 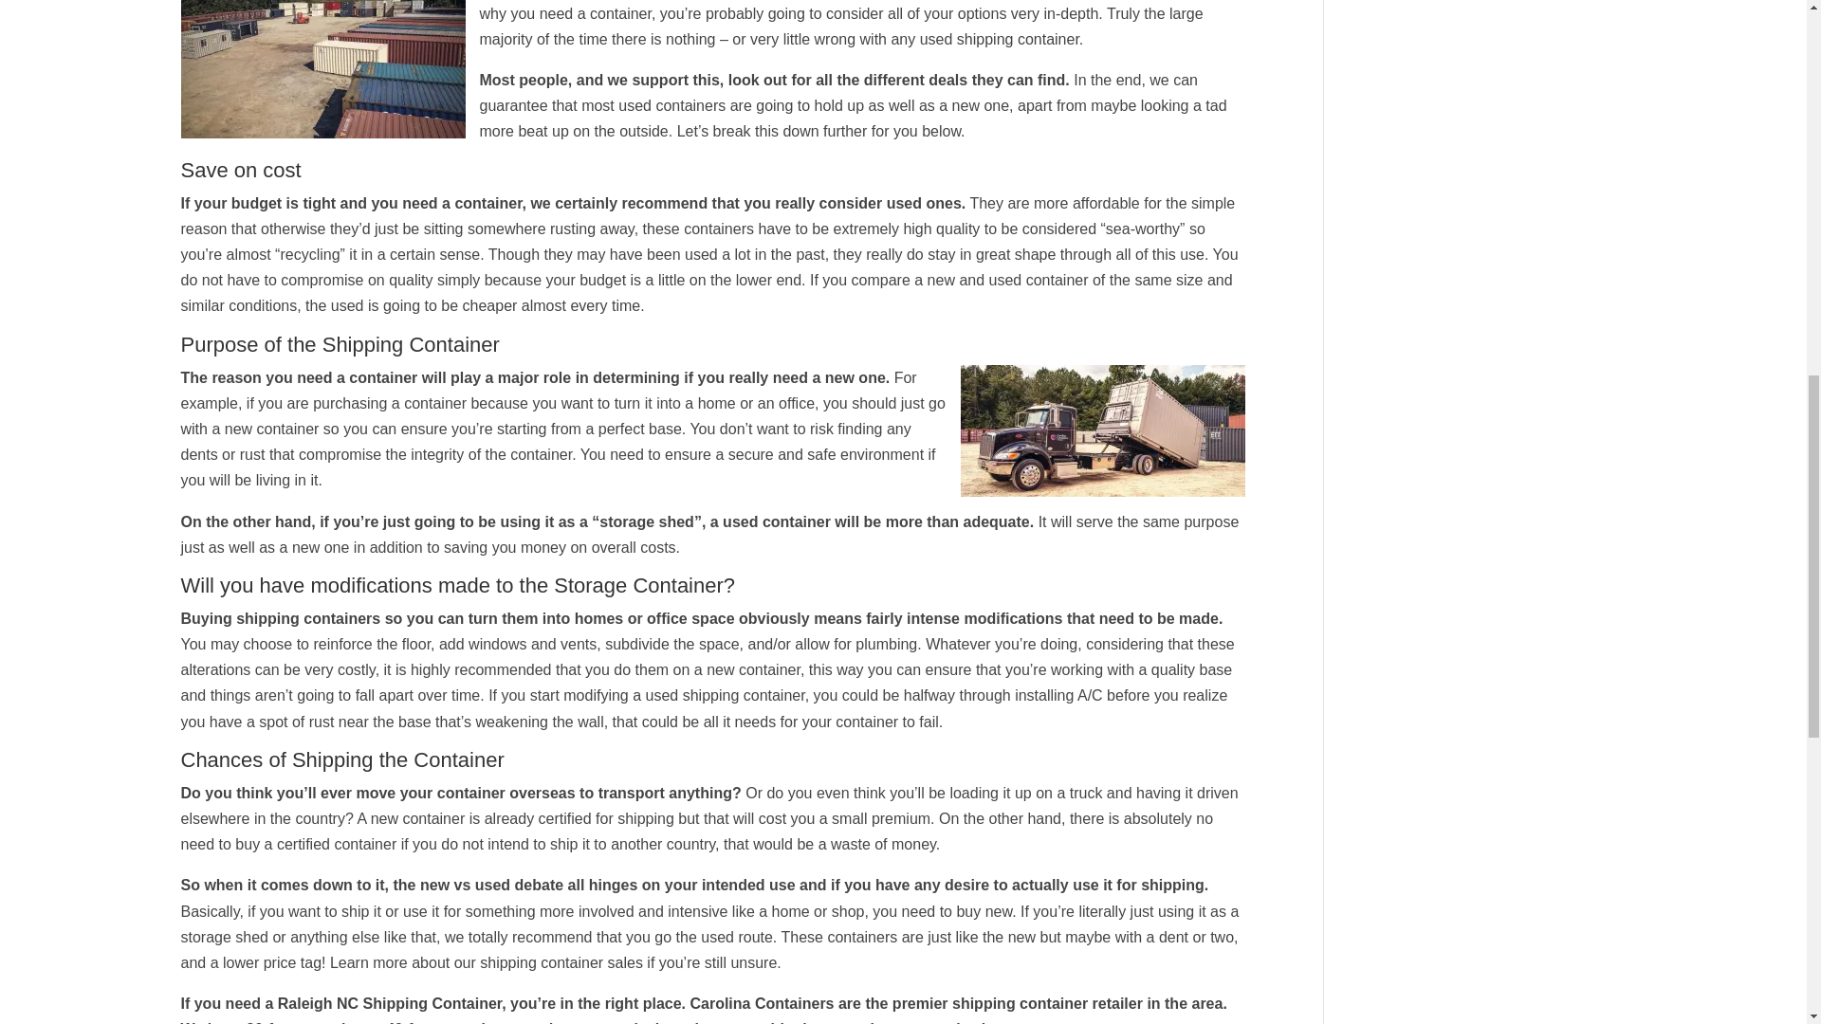 What do you see at coordinates (681, 694) in the screenshot?
I see `modifying a used shipping container` at bounding box center [681, 694].